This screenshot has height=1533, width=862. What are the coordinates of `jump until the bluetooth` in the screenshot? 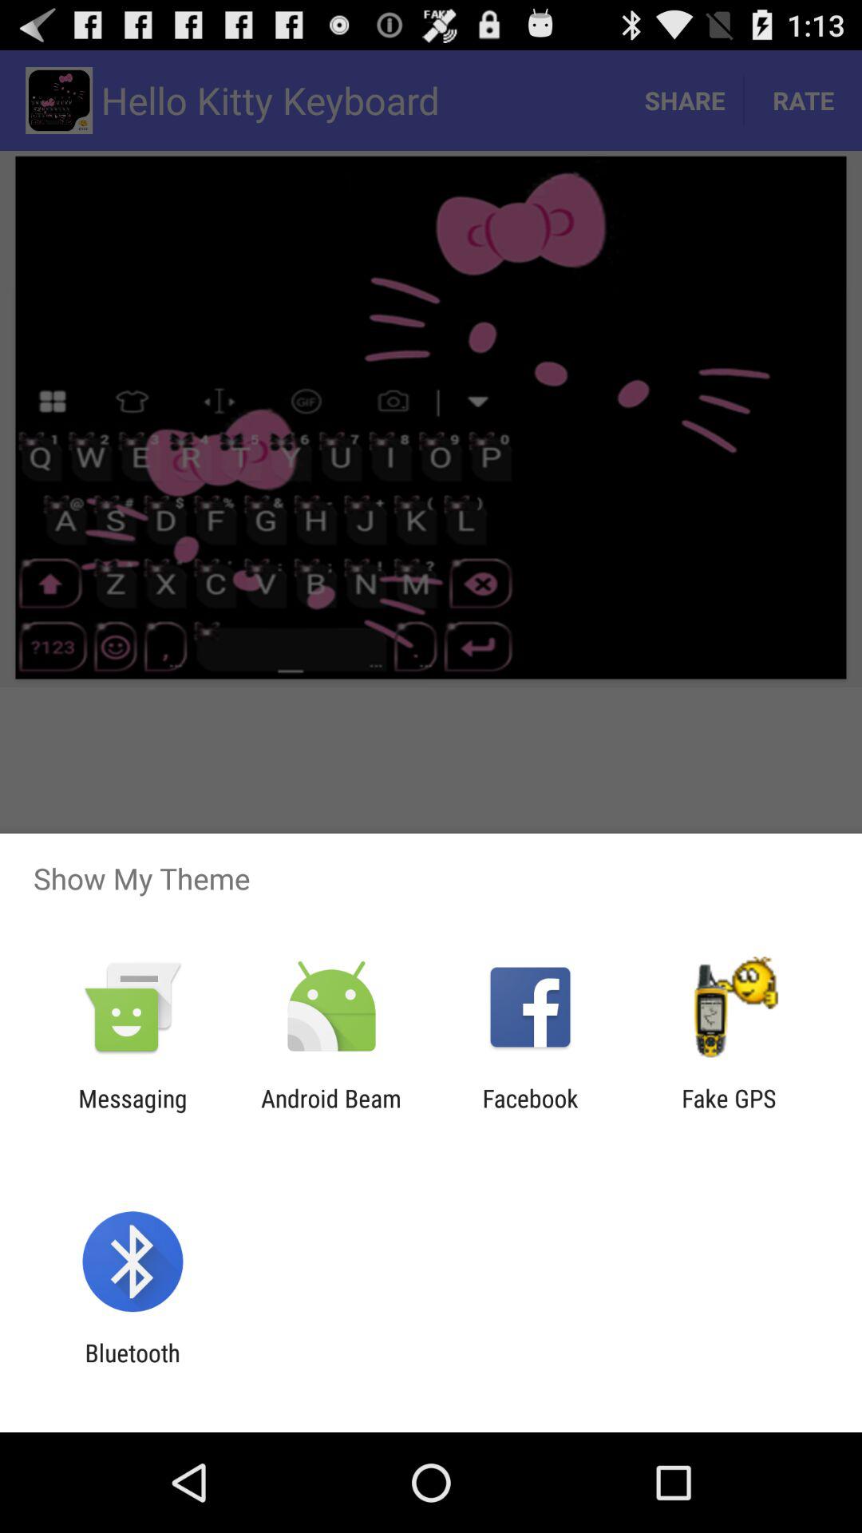 It's located at (132, 1367).